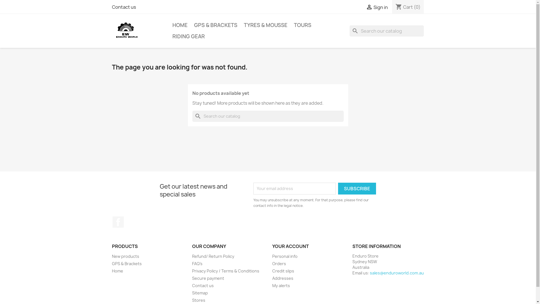 This screenshot has height=304, width=540. What do you see at coordinates (283, 271) in the screenshot?
I see `Credit slips` at bounding box center [283, 271].